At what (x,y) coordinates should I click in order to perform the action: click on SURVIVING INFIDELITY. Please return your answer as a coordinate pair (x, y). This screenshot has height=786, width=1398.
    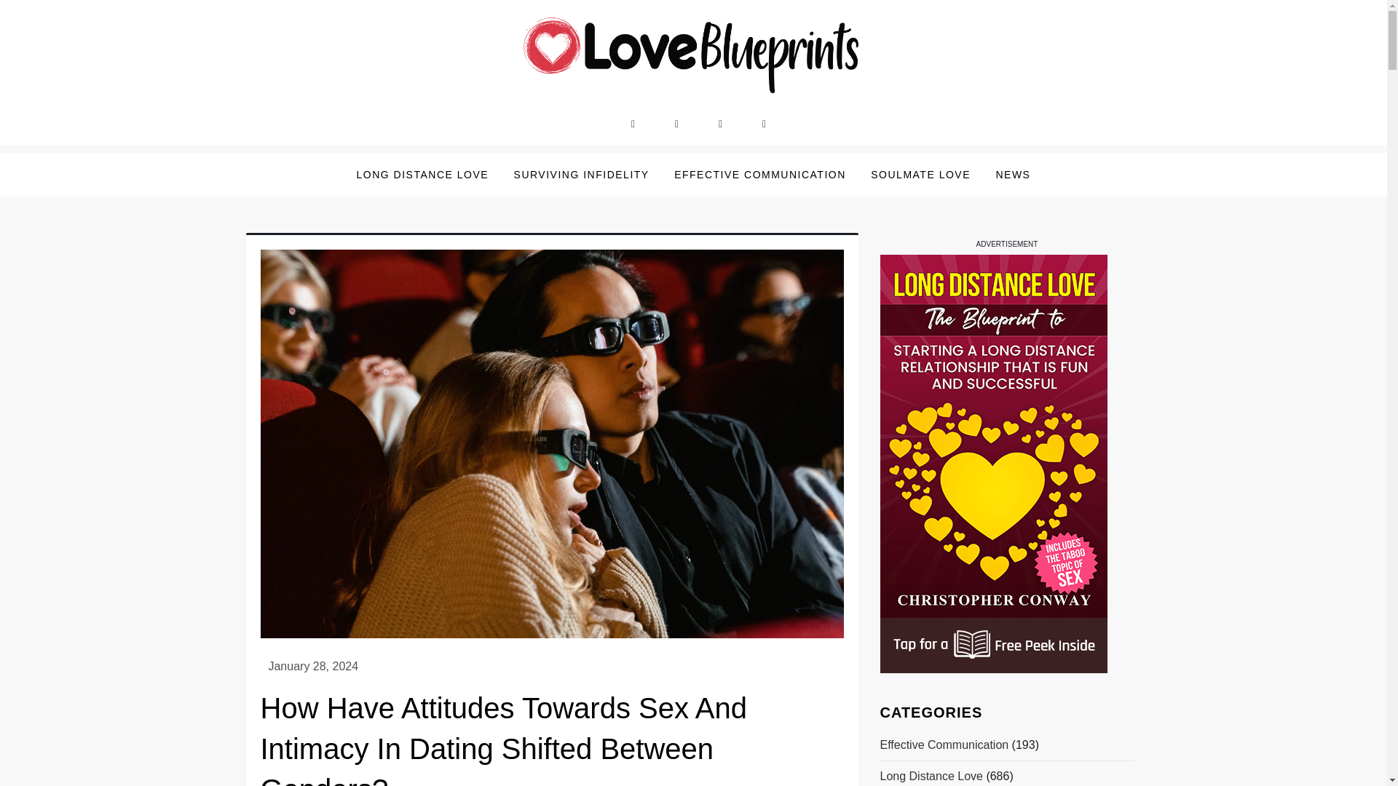
    Looking at the image, I should click on (581, 175).